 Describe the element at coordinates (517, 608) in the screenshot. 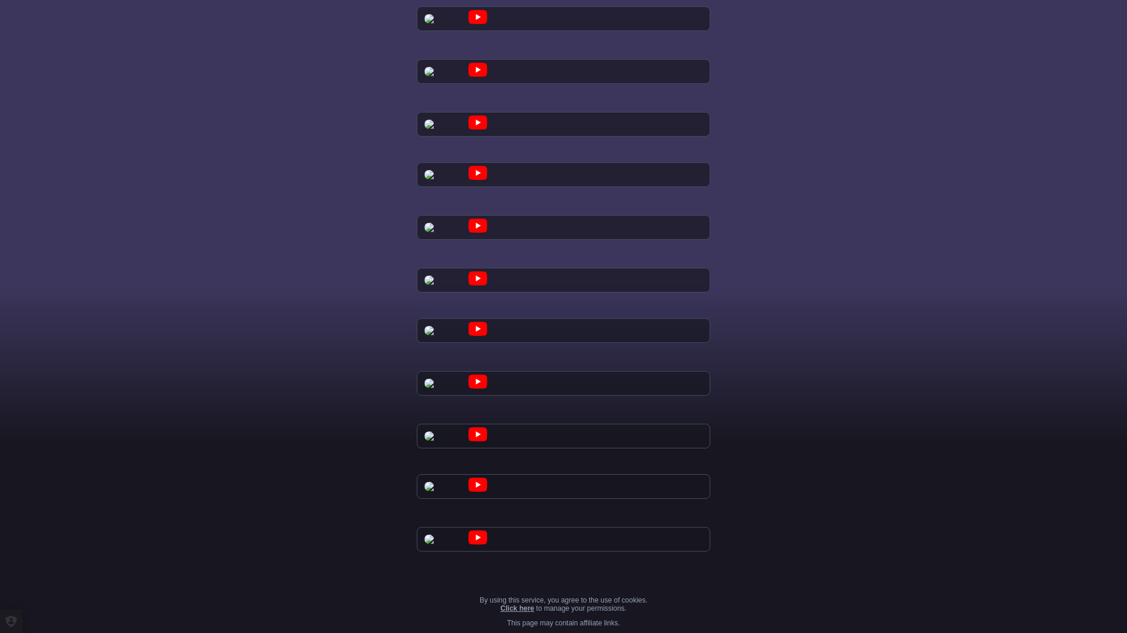

I see `Click here` at that location.